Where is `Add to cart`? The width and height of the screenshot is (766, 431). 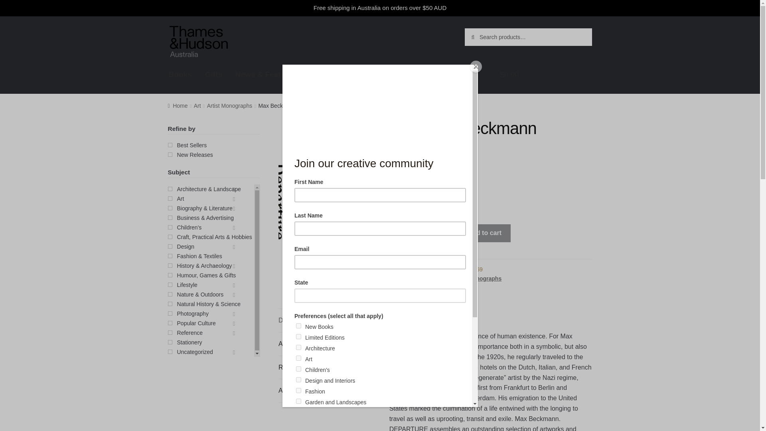 Add to cart is located at coordinates (485, 233).